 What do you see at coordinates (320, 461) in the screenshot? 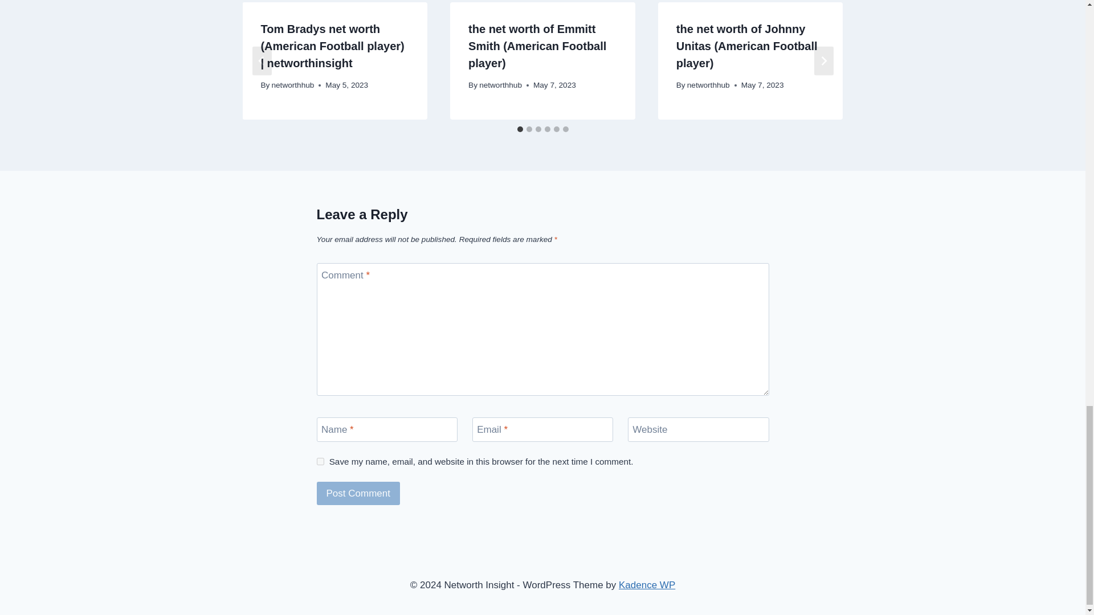
I see `yes` at bounding box center [320, 461].